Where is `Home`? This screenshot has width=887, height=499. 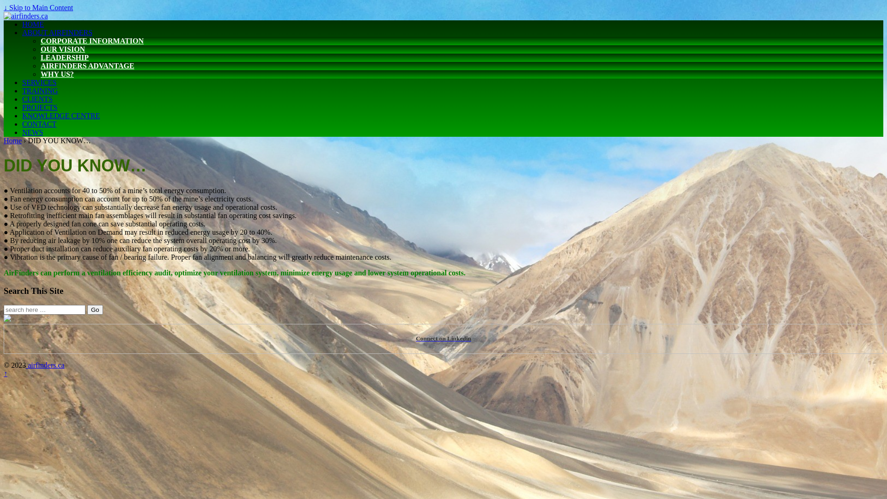
Home is located at coordinates (13, 140).